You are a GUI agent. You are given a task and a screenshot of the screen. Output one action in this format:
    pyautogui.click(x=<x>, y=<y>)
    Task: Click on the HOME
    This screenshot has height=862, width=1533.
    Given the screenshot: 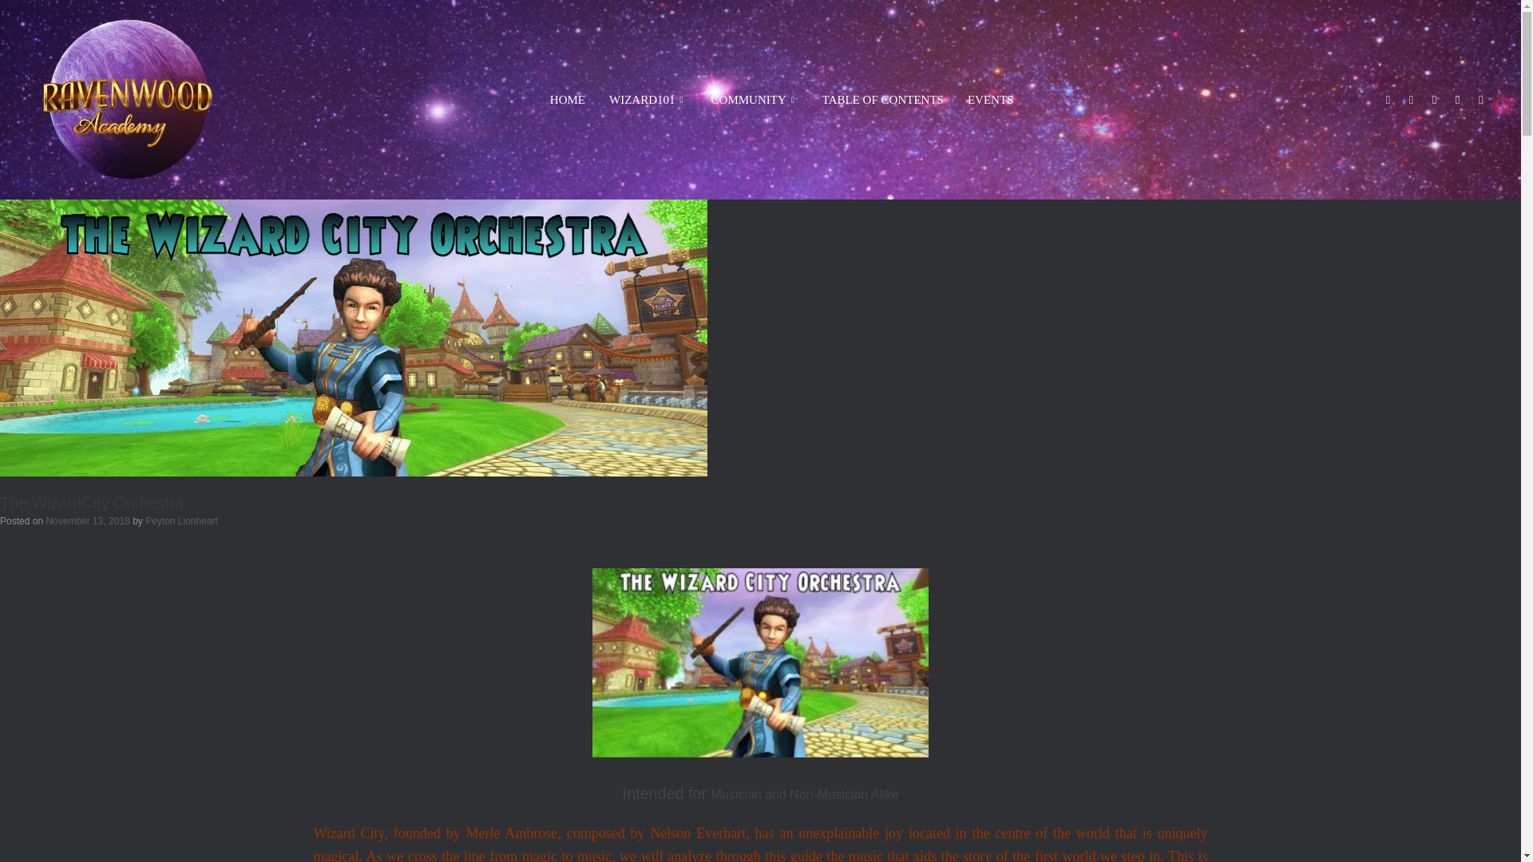 What is the action you would take?
    pyautogui.click(x=567, y=99)
    